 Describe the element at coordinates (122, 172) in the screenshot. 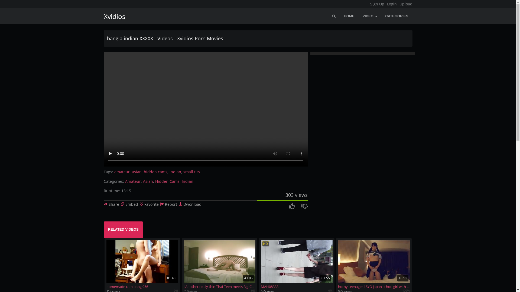

I see `amateur` at that location.